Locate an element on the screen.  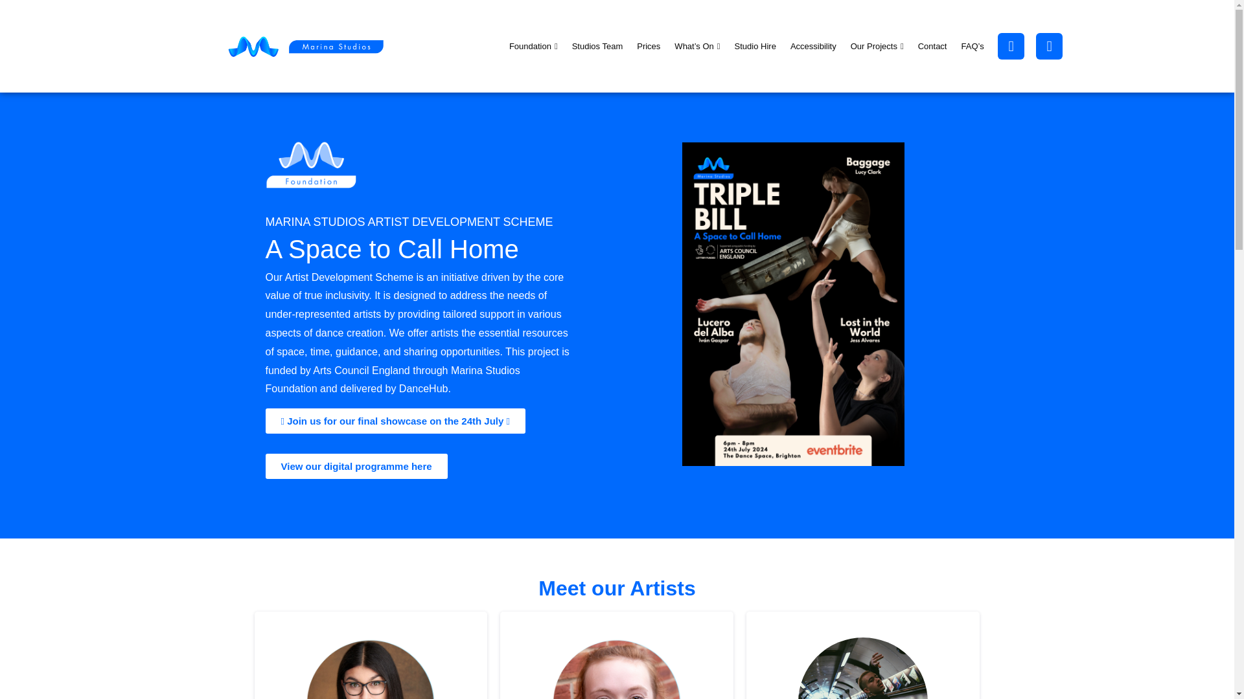
Our Projects is located at coordinates (877, 47).